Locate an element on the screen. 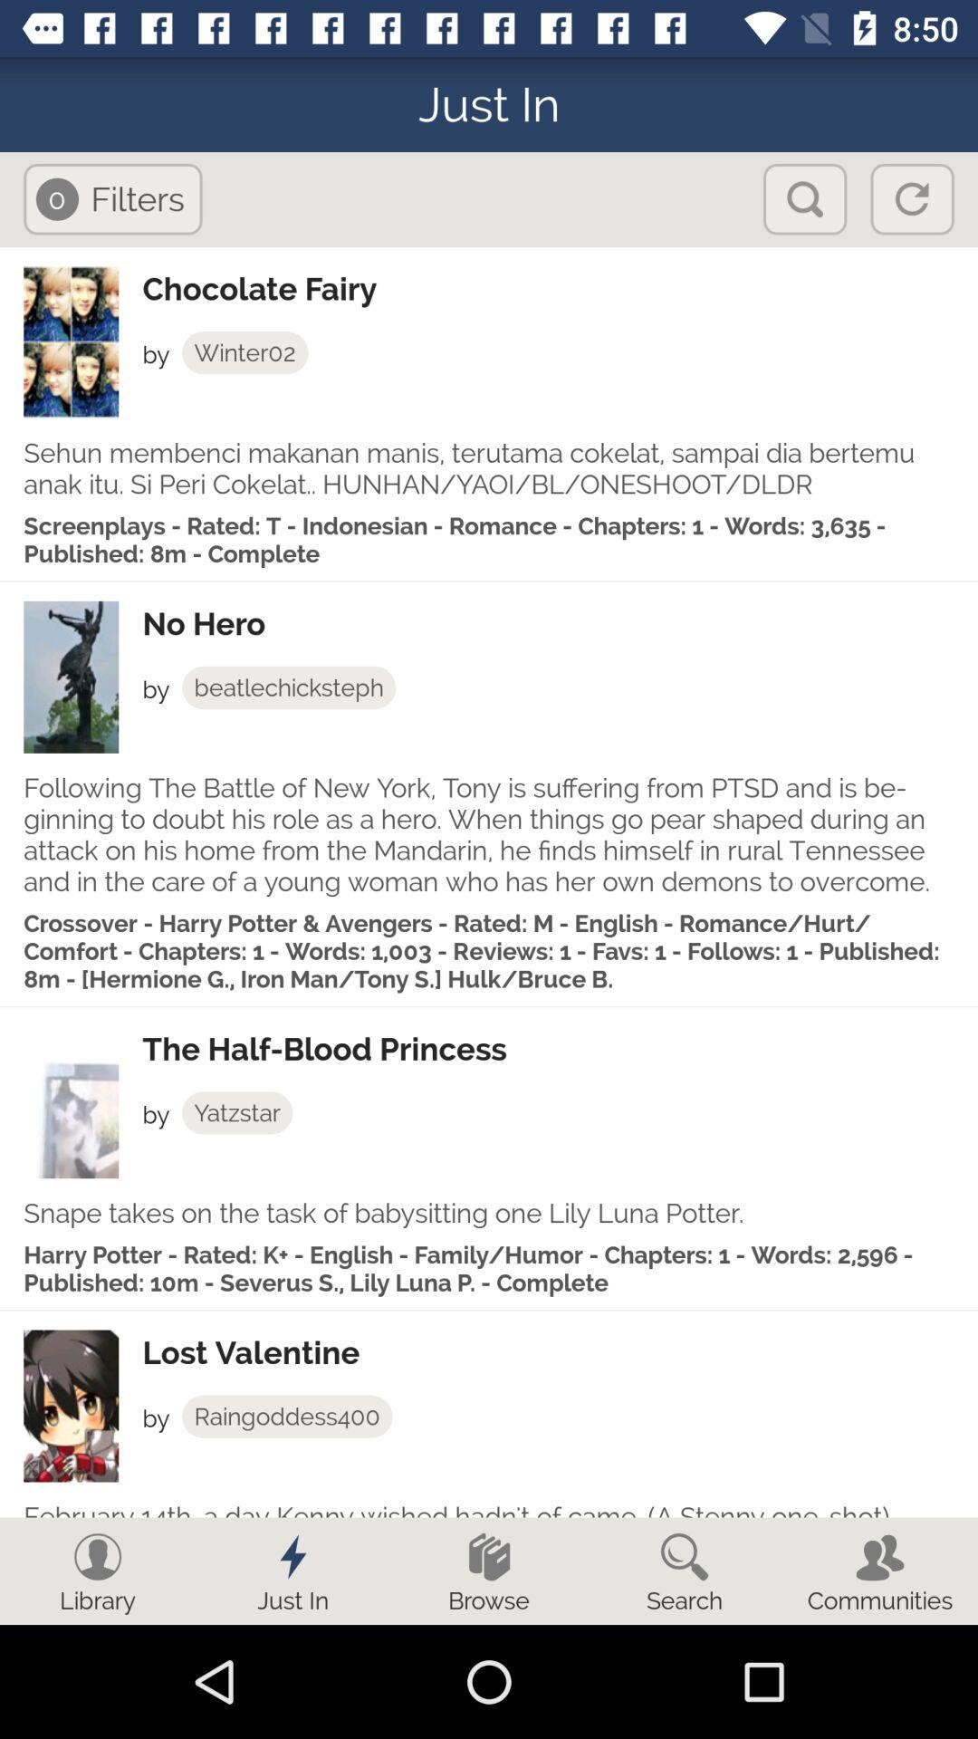 Image resolution: width=978 pixels, height=1739 pixels. scroll to sehun membenci makanan item is located at coordinates (489, 468).